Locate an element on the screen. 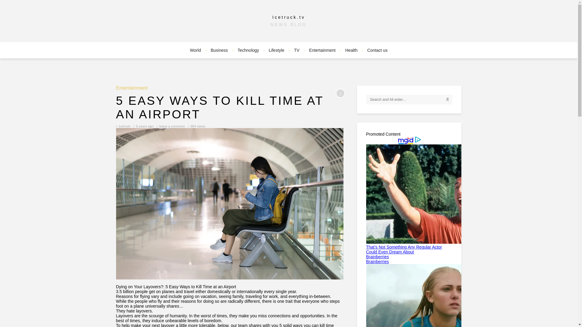  Icetruck is located at coordinates (124, 126).